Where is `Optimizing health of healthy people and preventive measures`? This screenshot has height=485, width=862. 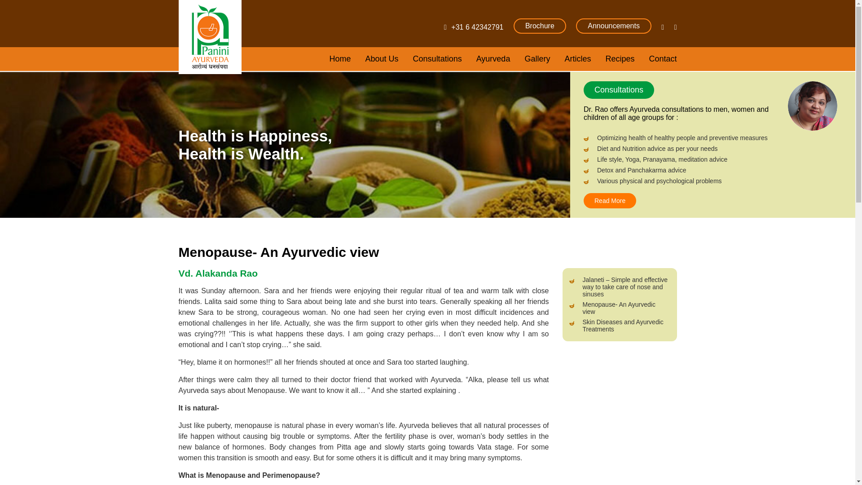 Optimizing health of healthy people and preventive measures is located at coordinates (719, 138).